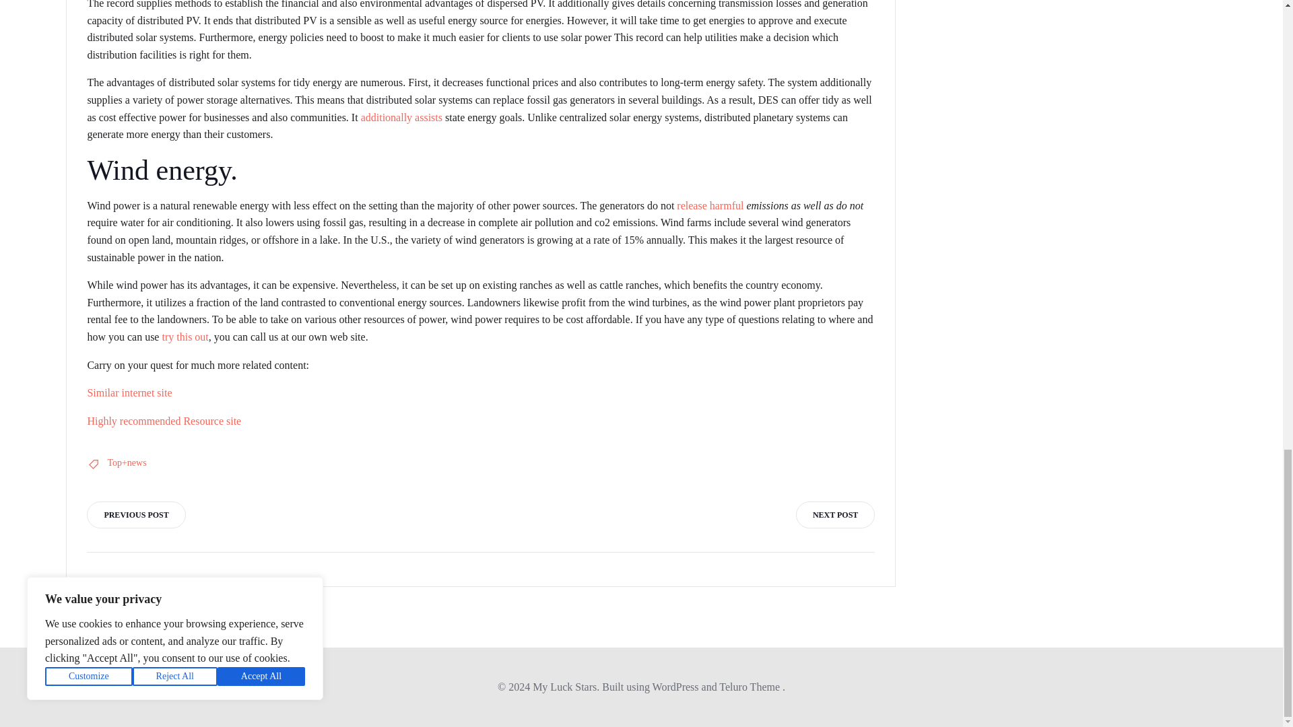 The height and width of the screenshot is (727, 1293). Describe the element at coordinates (163, 420) in the screenshot. I see `Highly recommended Resource site` at that location.